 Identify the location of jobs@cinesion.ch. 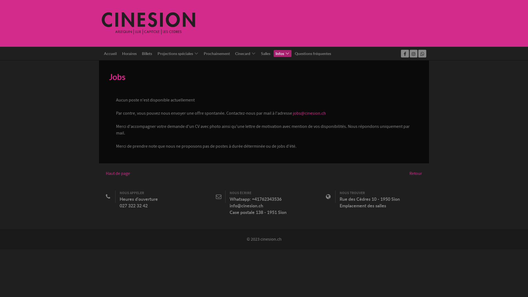
(309, 113).